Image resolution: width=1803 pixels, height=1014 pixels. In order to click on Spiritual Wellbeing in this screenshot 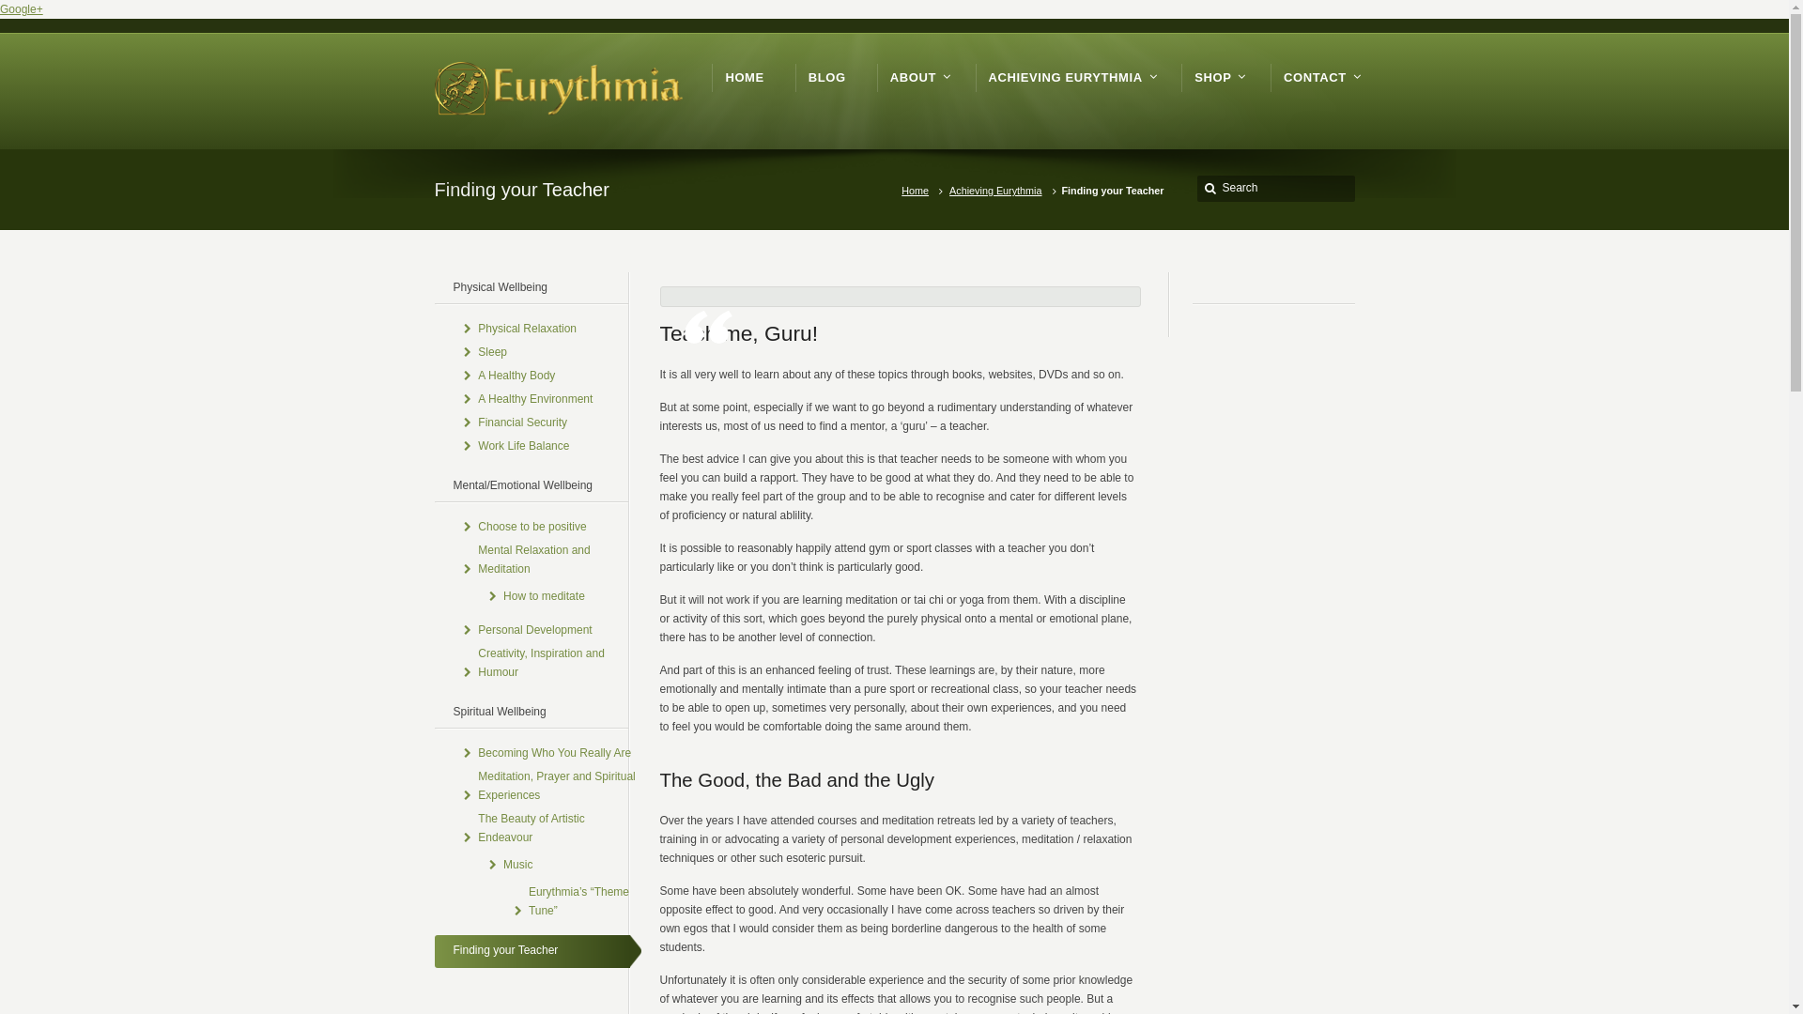, I will do `click(532, 714)`.